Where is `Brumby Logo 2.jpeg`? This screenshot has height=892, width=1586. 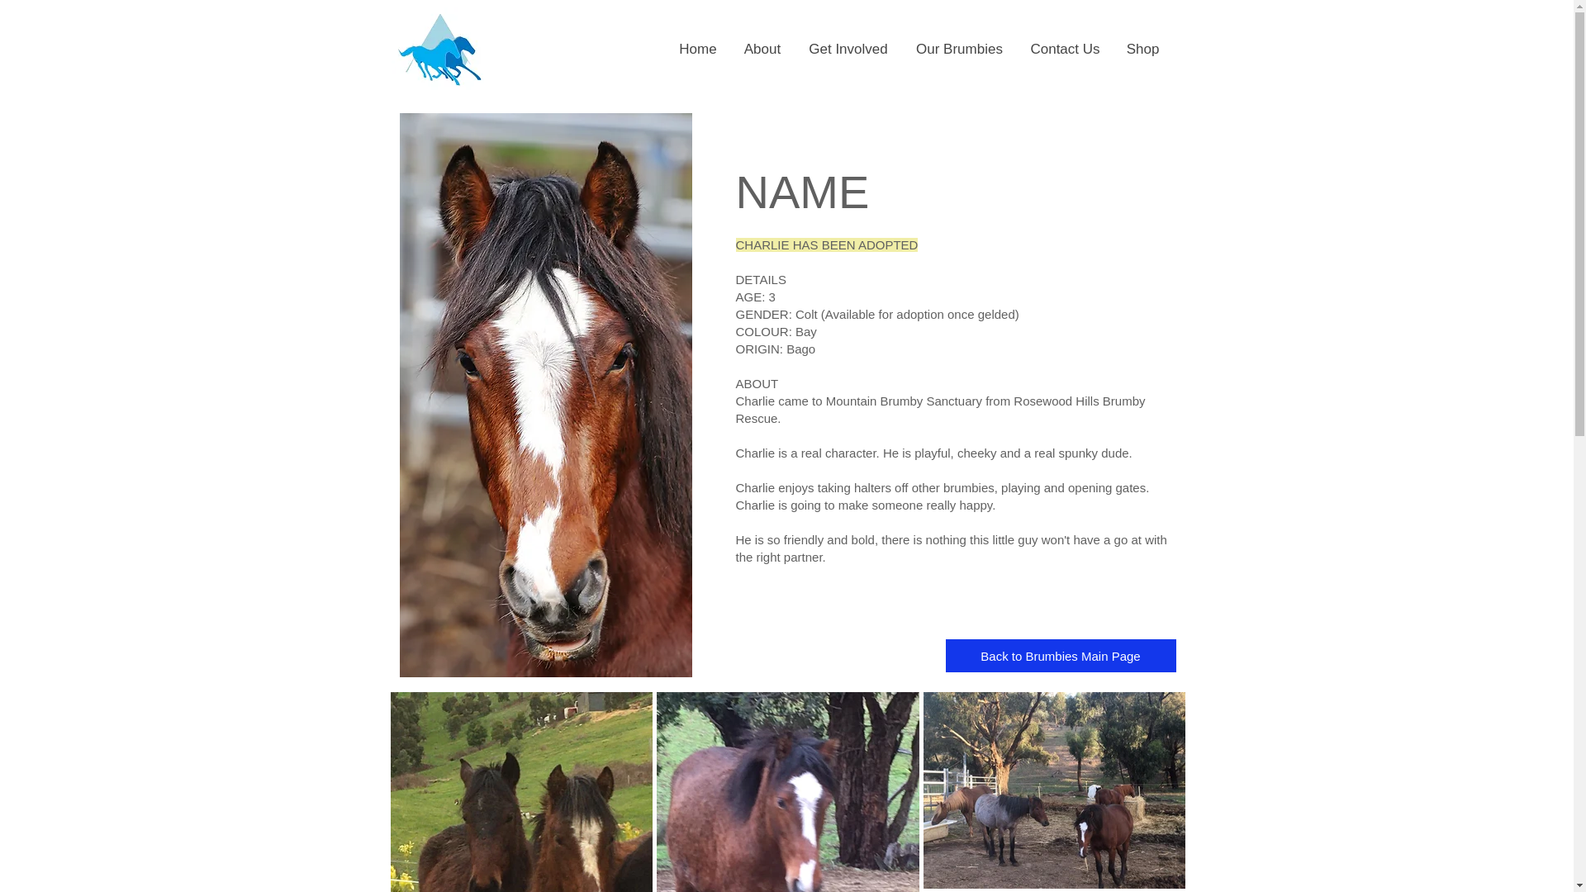 Brumby Logo 2.jpeg is located at coordinates (439, 49).